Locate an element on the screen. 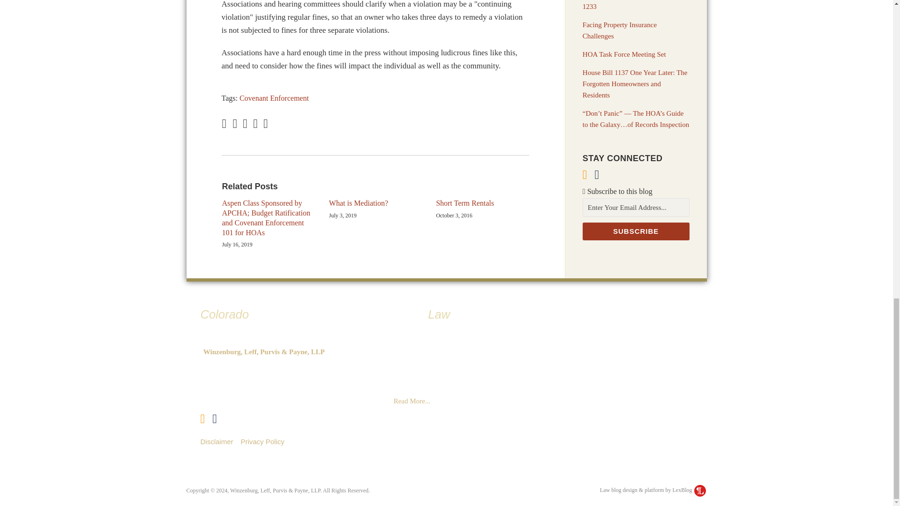 The height and width of the screenshot is (506, 900). Covenant Enforcement is located at coordinates (274, 98).